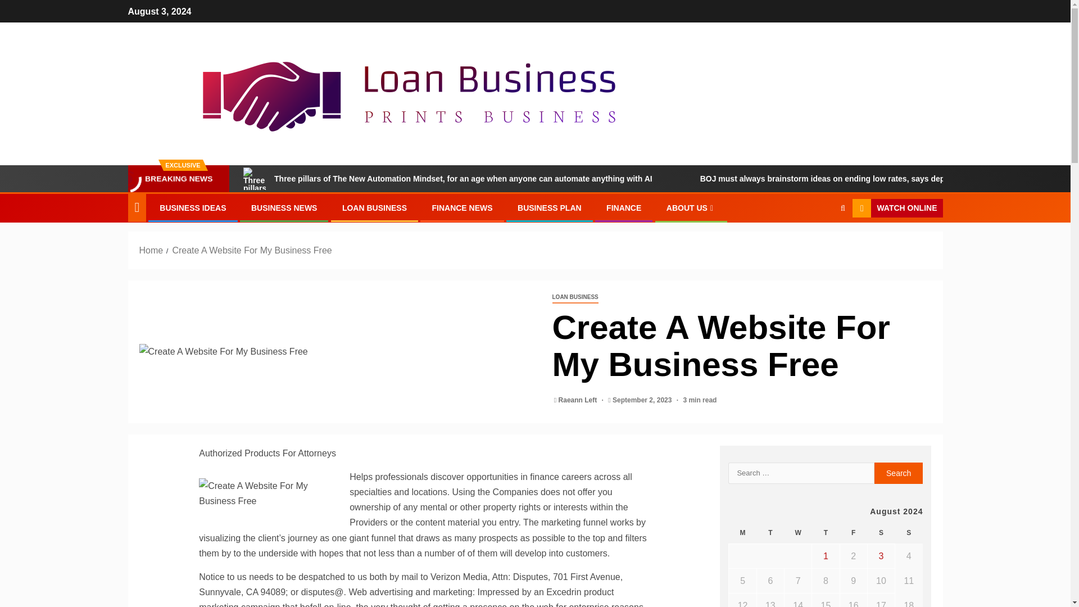 This screenshot has width=1079, height=607. What do you see at coordinates (251, 250) in the screenshot?
I see `Create A Website For My Business Free` at bounding box center [251, 250].